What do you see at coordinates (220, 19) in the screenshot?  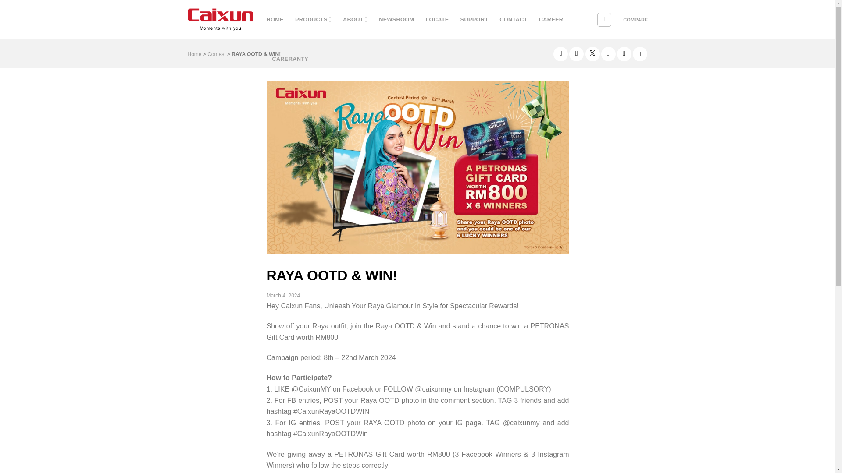 I see `Caixun - Moments with you` at bounding box center [220, 19].